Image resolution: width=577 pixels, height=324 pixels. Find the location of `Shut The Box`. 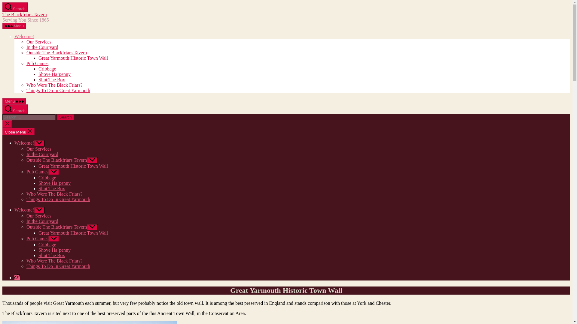

Shut The Box is located at coordinates (52, 80).